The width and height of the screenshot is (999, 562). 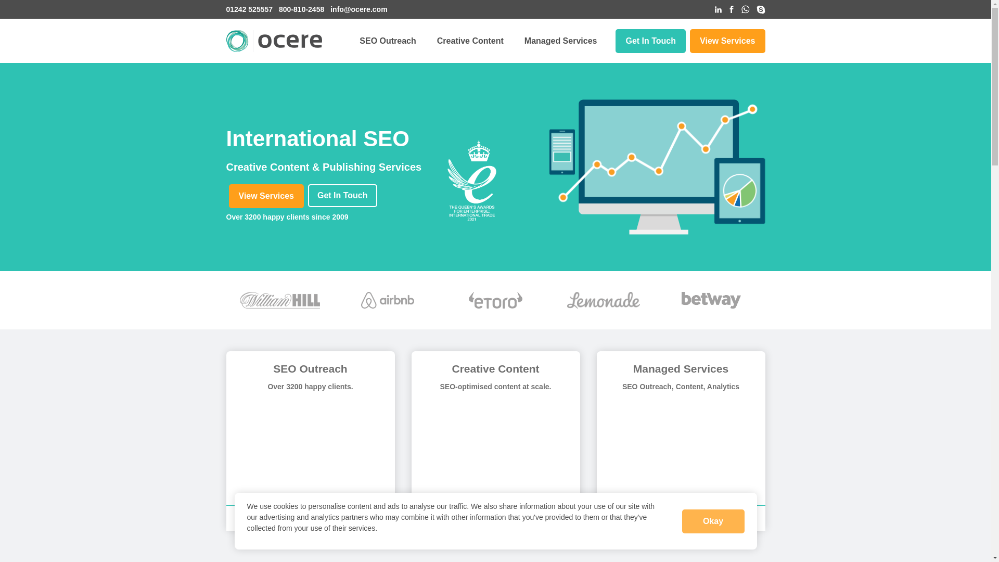 I want to click on Creative Content, so click(x=470, y=41).